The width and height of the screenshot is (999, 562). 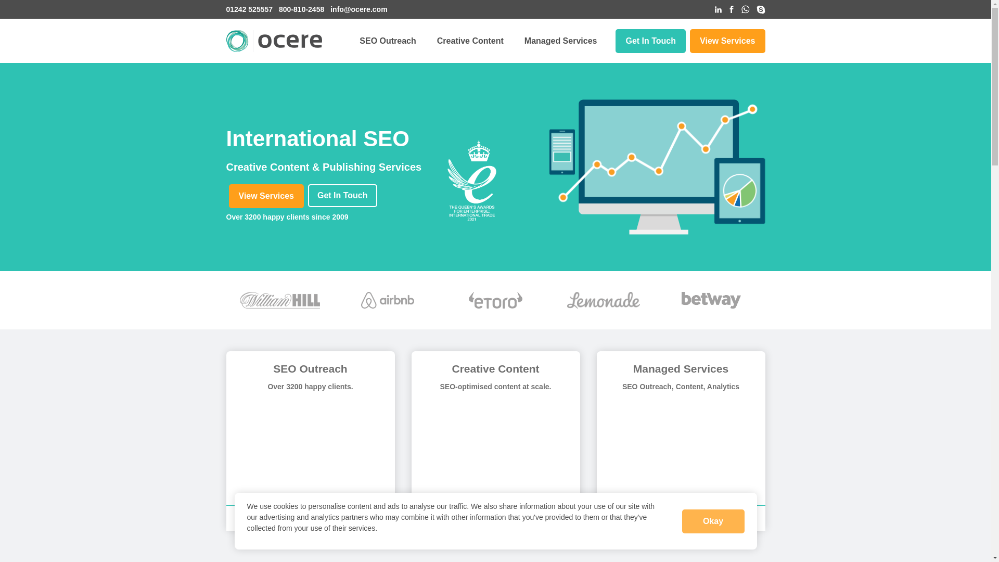 I want to click on Creative Content, so click(x=470, y=41).